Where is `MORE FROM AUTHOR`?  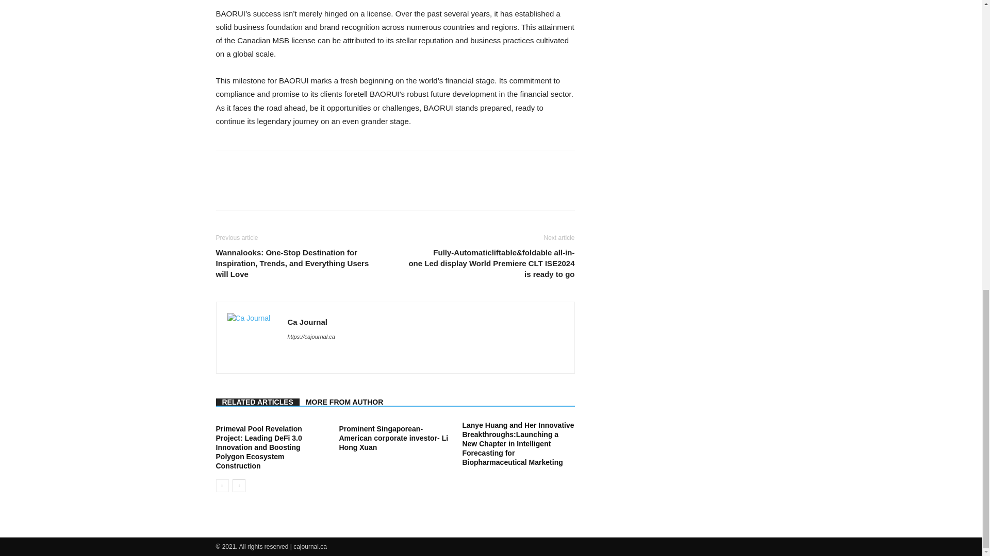 MORE FROM AUTHOR is located at coordinates (344, 402).